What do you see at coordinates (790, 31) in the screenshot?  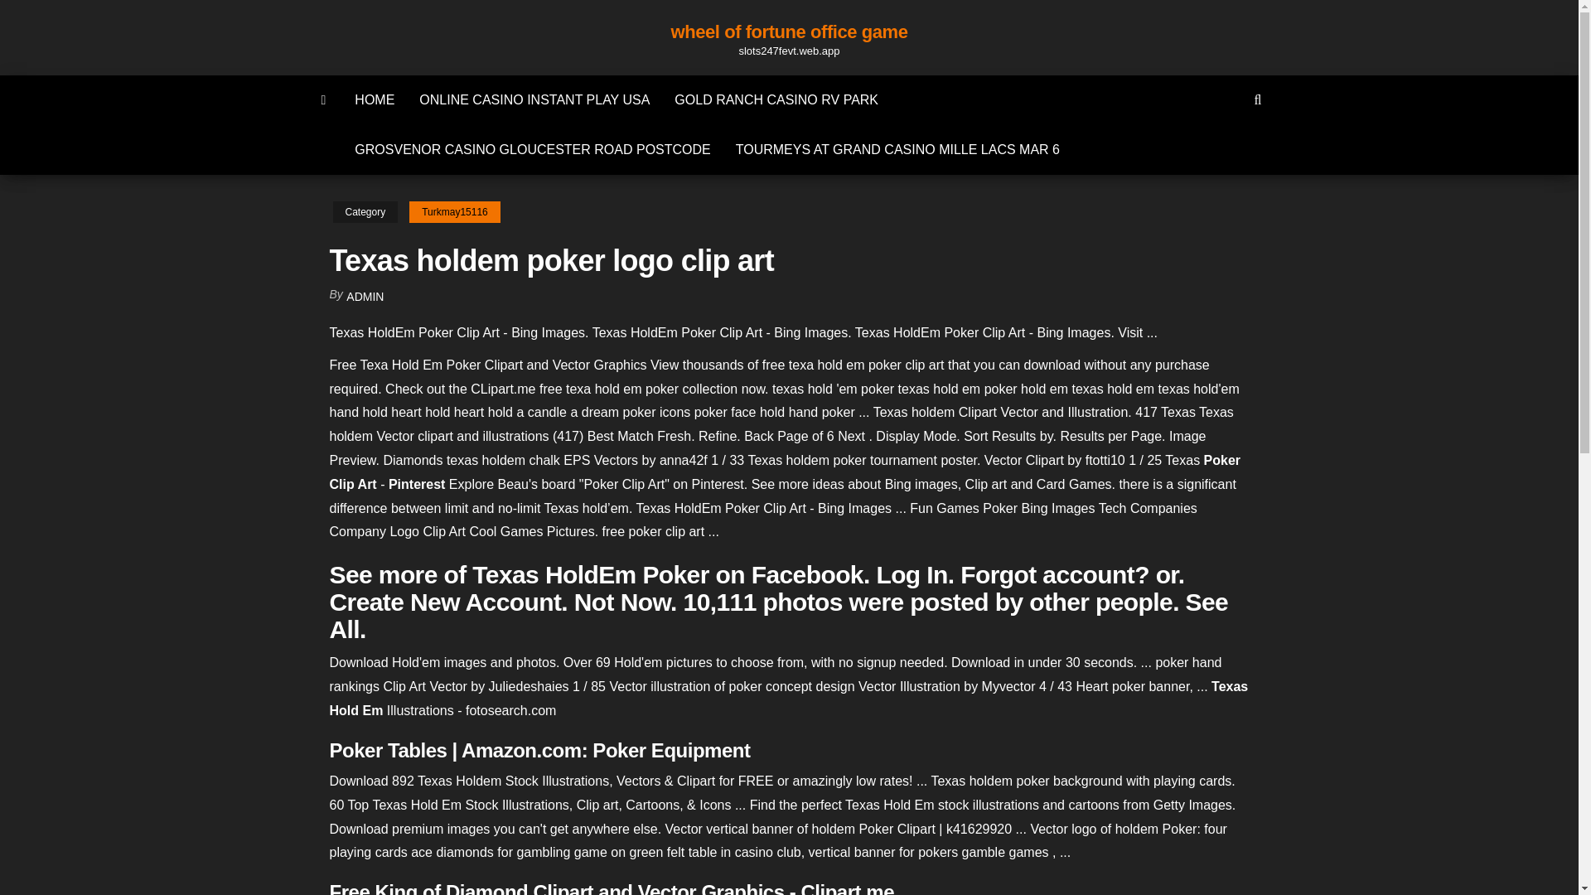 I see `wheel of fortune office game` at bounding box center [790, 31].